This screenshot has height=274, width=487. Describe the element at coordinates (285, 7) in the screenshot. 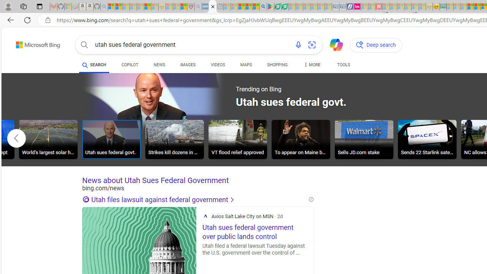

I see `Microsoft Word - consumer-privacy address update 2.2021` at that location.